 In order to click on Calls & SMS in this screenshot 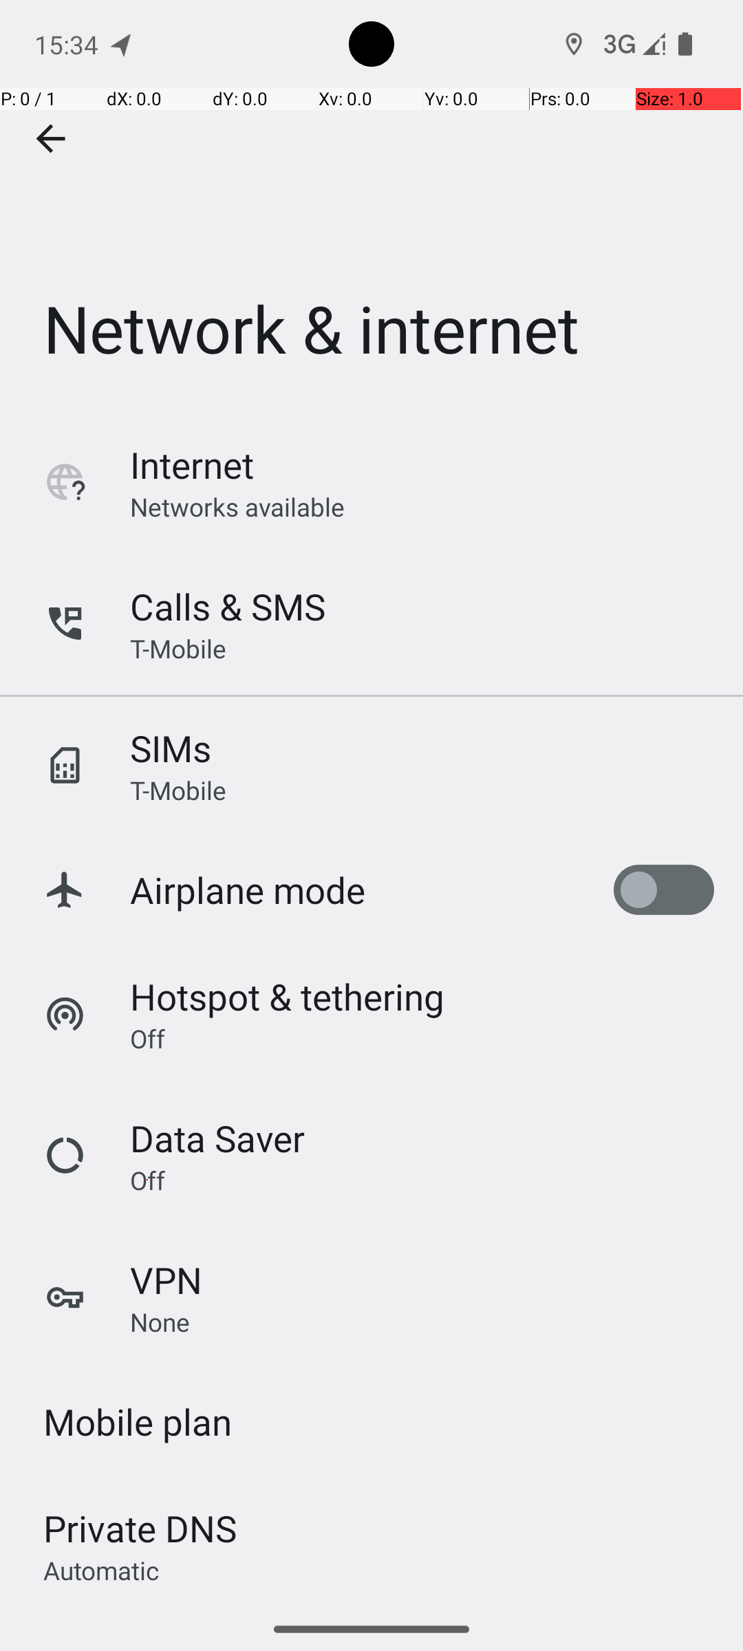, I will do `click(228, 607)`.